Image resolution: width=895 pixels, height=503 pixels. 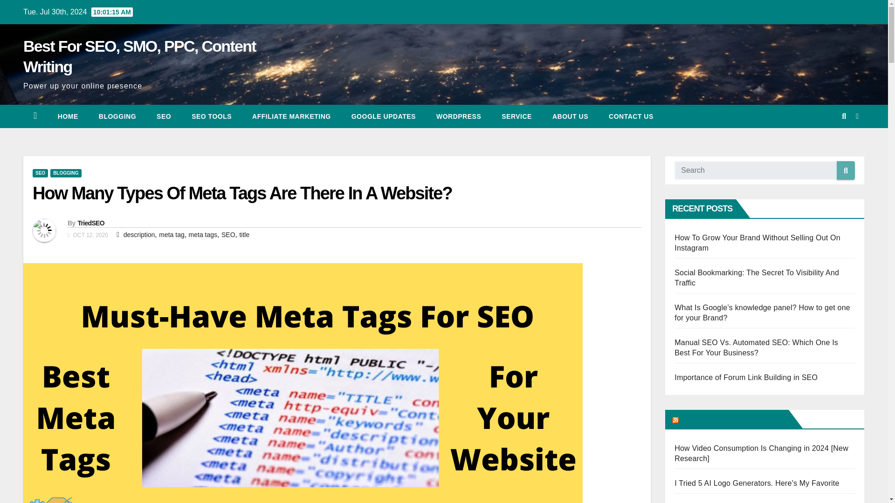 I want to click on SEO, so click(x=164, y=116).